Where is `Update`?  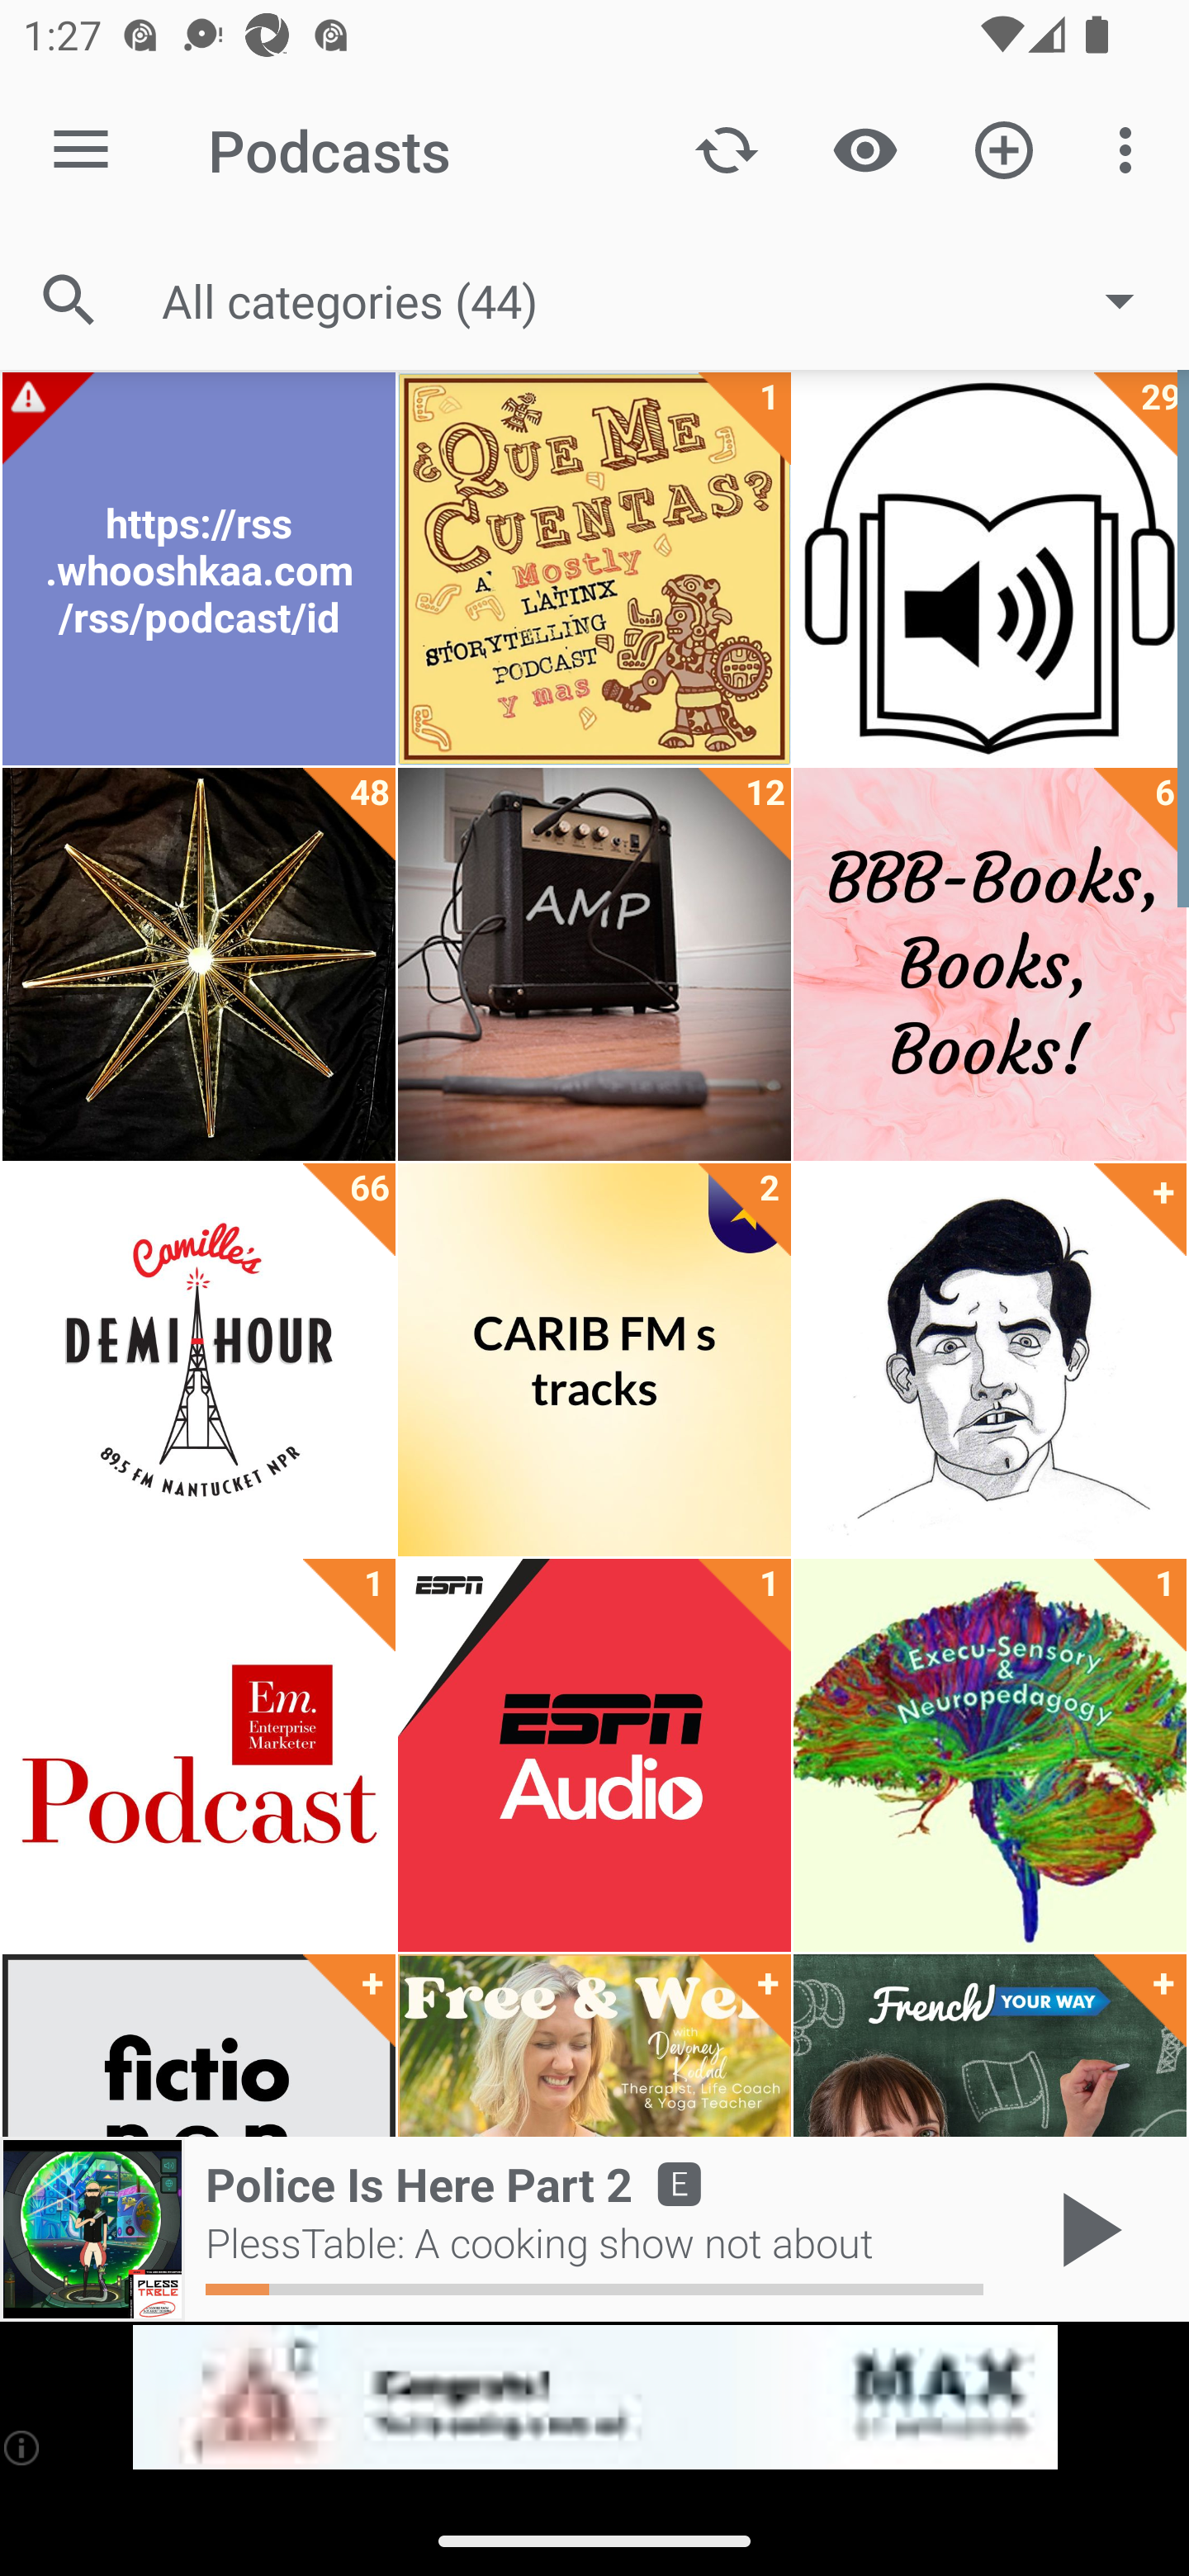 Update is located at coordinates (727, 149).